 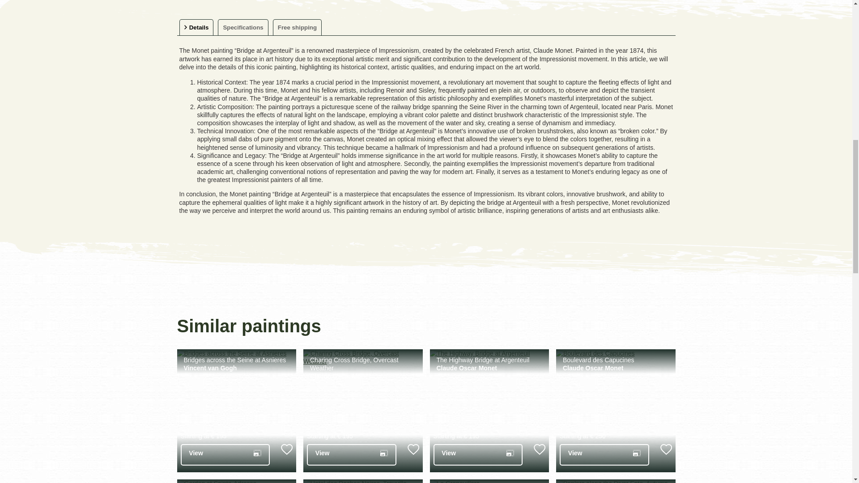 I want to click on Add to wishlist, so click(x=540, y=449).